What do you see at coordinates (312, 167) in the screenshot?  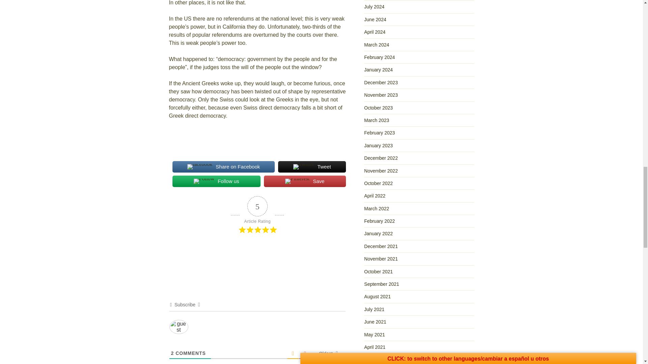 I see `Tweet` at bounding box center [312, 167].